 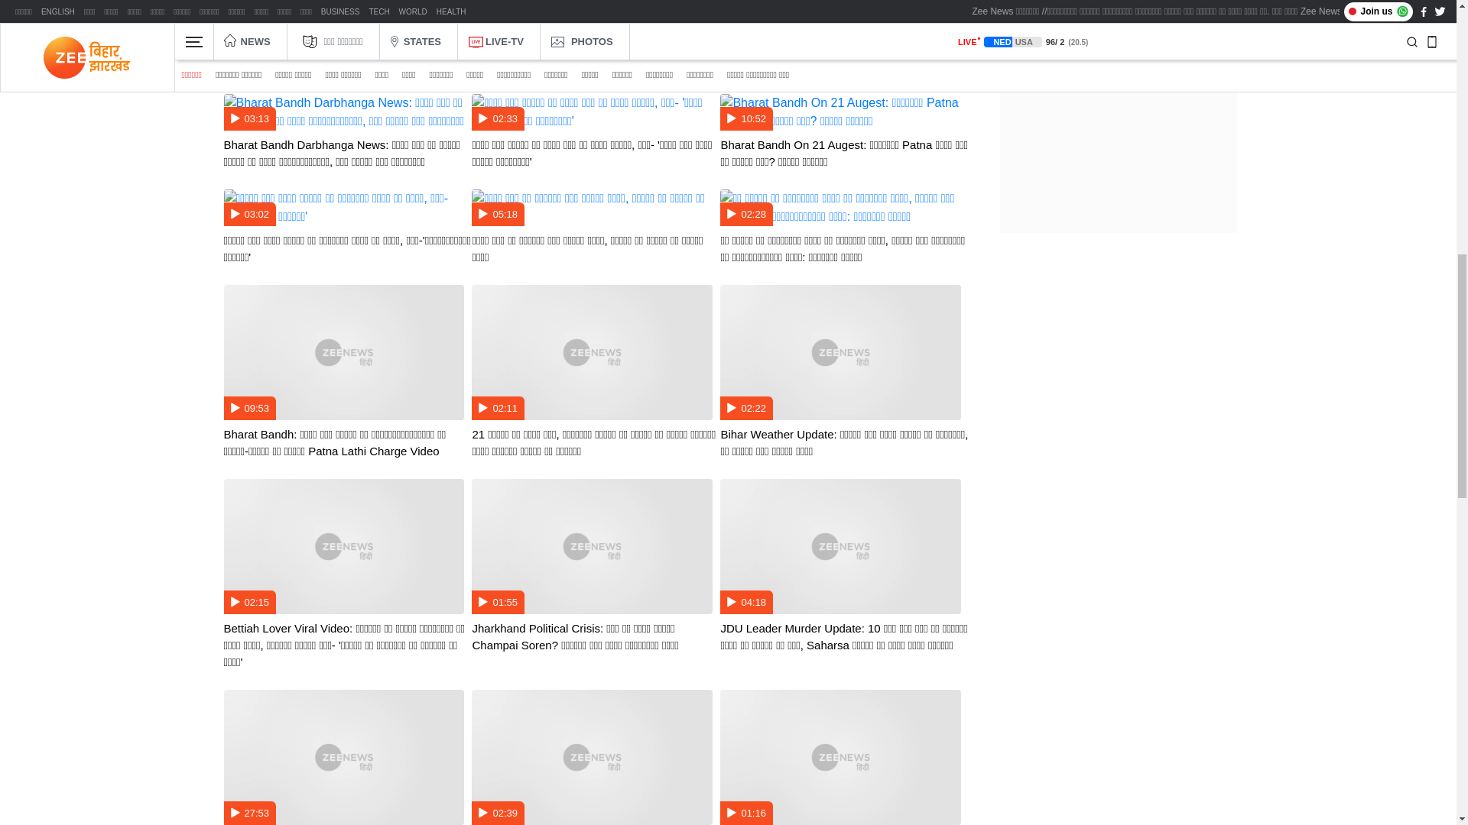 What do you see at coordinates (229, 9) in the screenshot?
I see `Share on whatsapp` at bounding box center [229, 9].